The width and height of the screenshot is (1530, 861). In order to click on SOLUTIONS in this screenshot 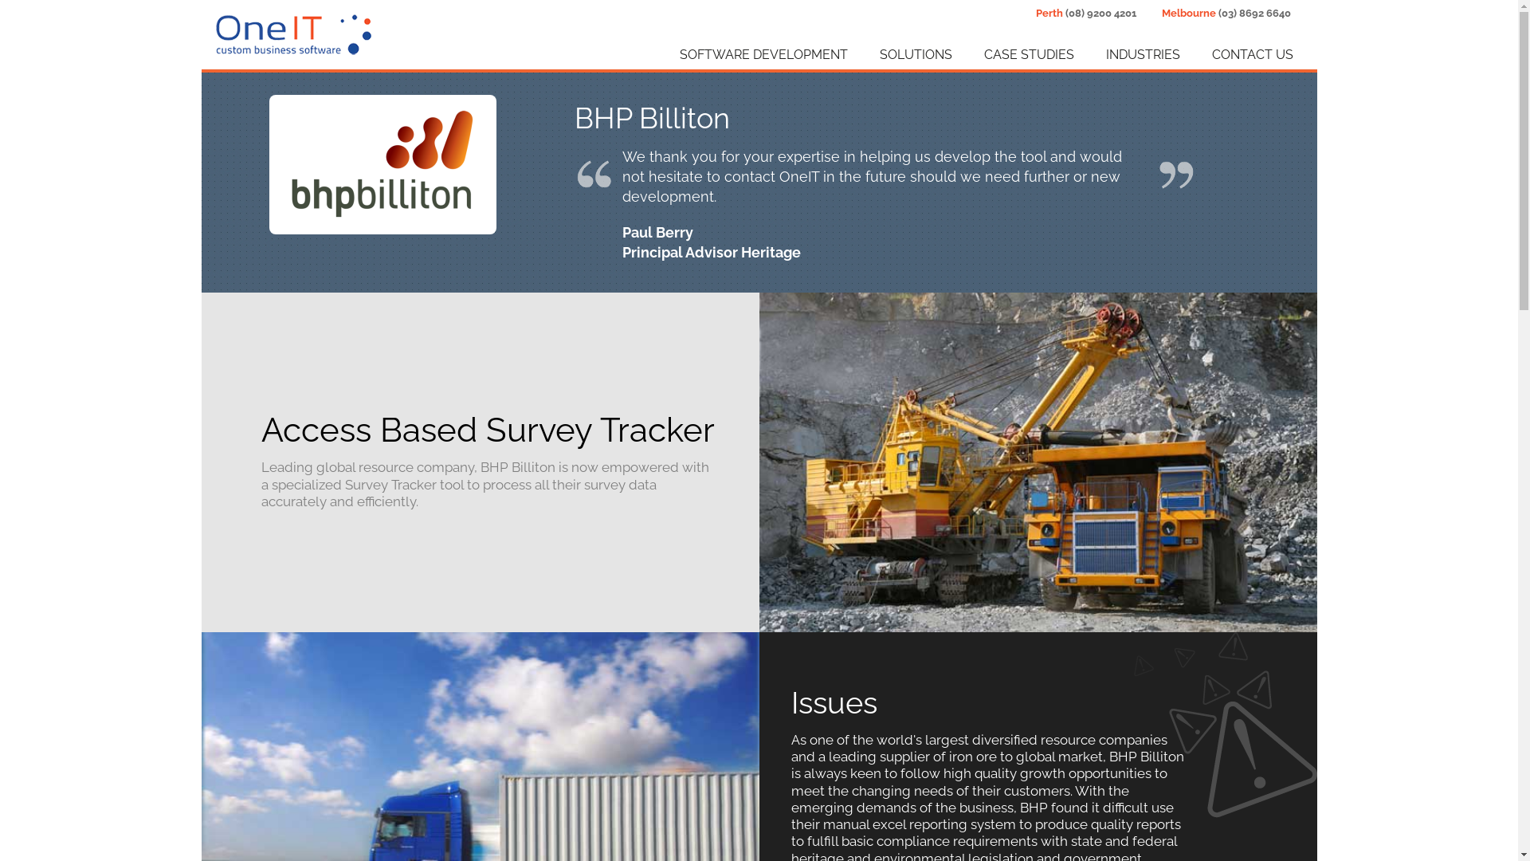, I will do `click(900, 55)`.